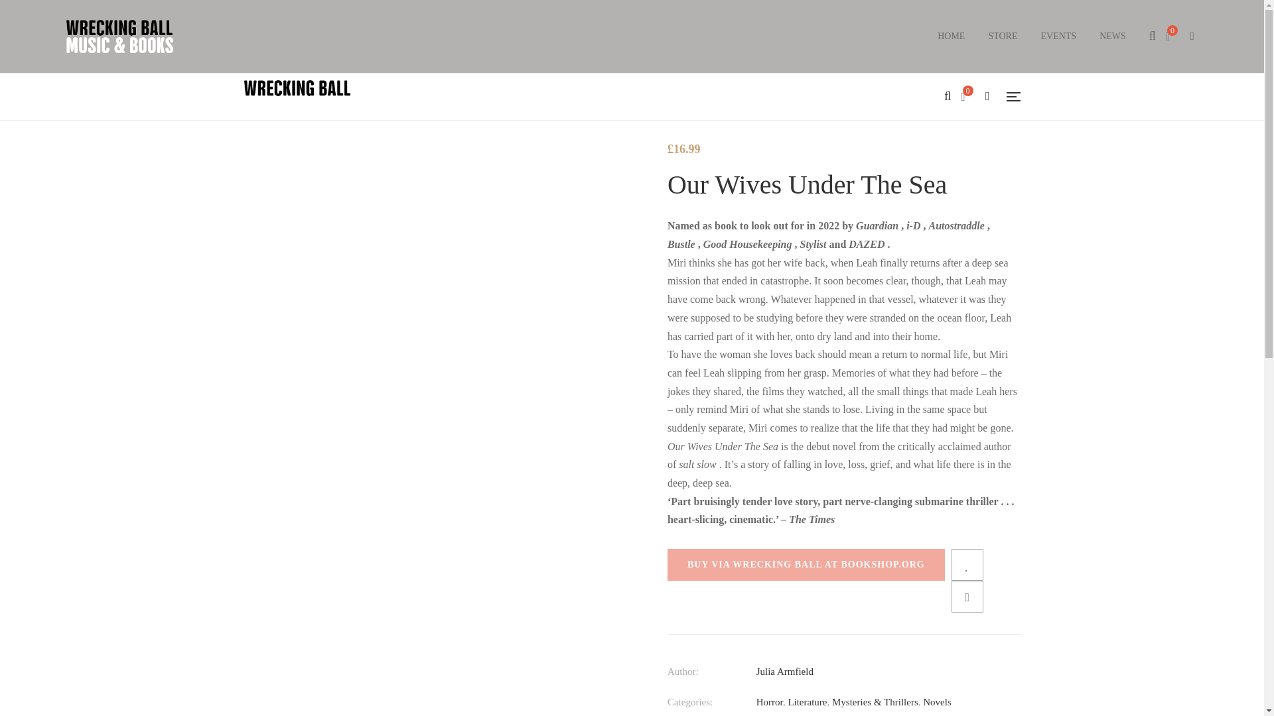 This screenshot has height=716, width=1274. What do you see at coordinates (119, 36) in the screenshot?
I see `Wrecking Ball Store-Wrecking Ball Store` at bounding box center [119, 36].